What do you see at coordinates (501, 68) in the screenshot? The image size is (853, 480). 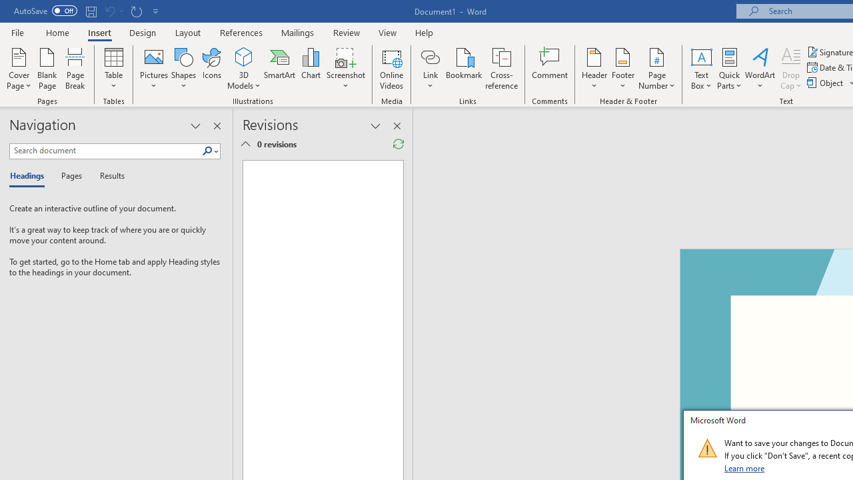 I see `Cross-reference...` at bounding box center [501, 68].